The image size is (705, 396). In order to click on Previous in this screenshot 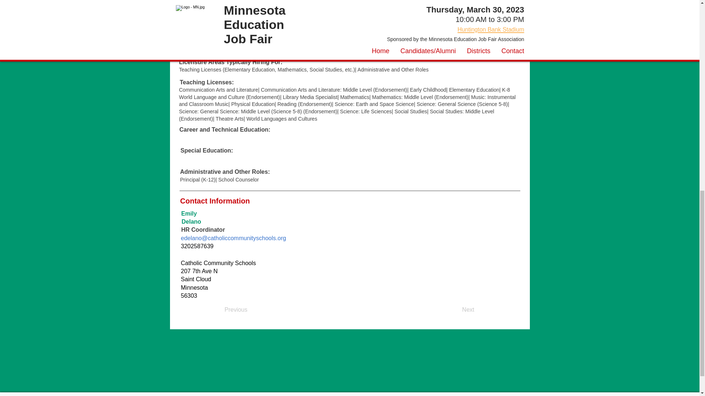, I will do `click(249, 310)`.